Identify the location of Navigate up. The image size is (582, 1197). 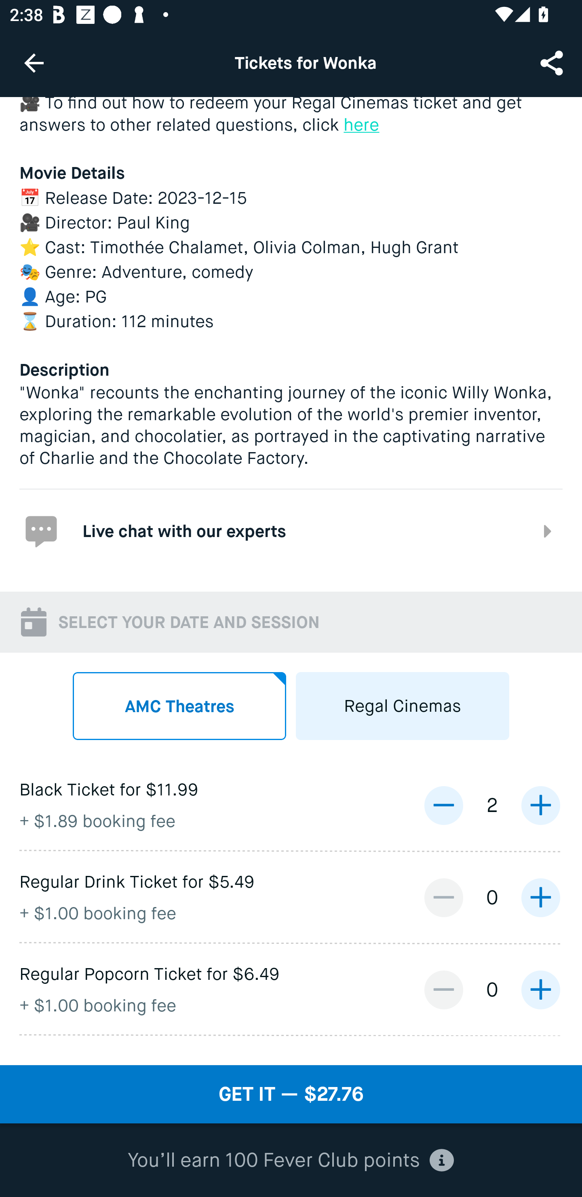
(34, 63).